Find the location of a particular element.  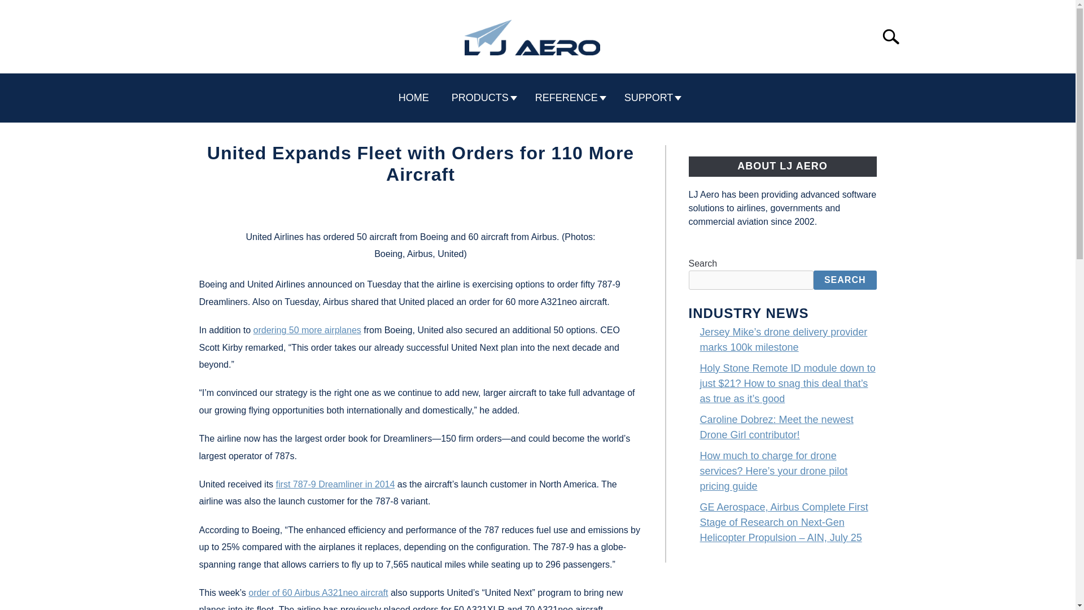

SEARCH is located at coordinates (845, 280).